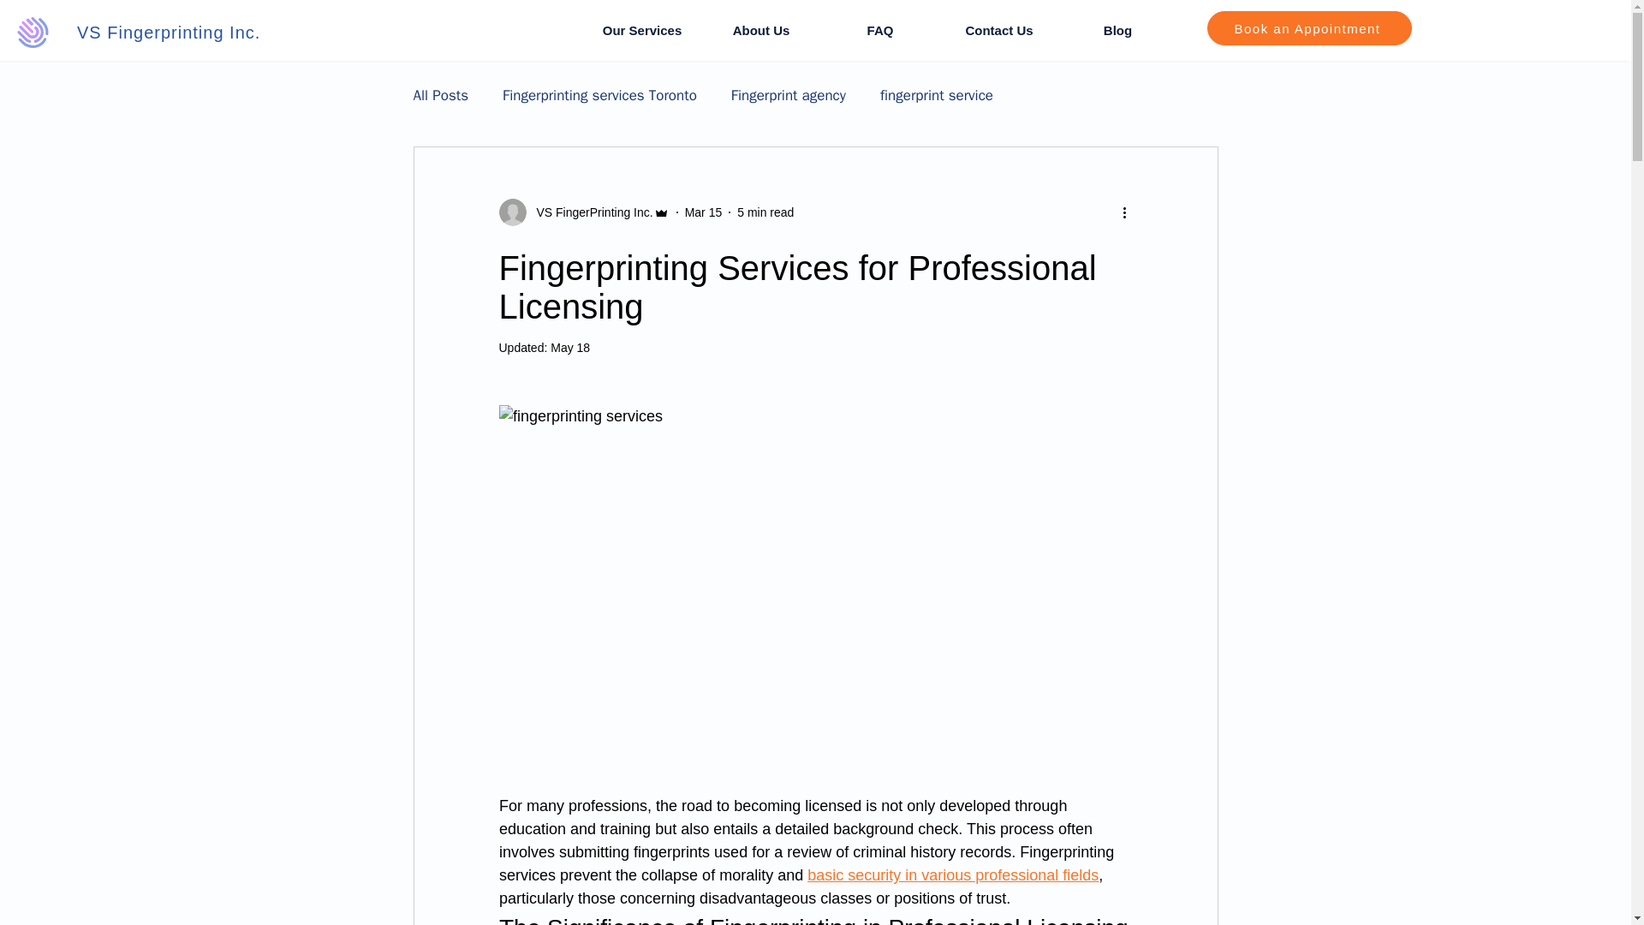  Describe the element at coordinates (168, 33) in the screenshot. I see `VS Fingerprinting Inc.` at that location.